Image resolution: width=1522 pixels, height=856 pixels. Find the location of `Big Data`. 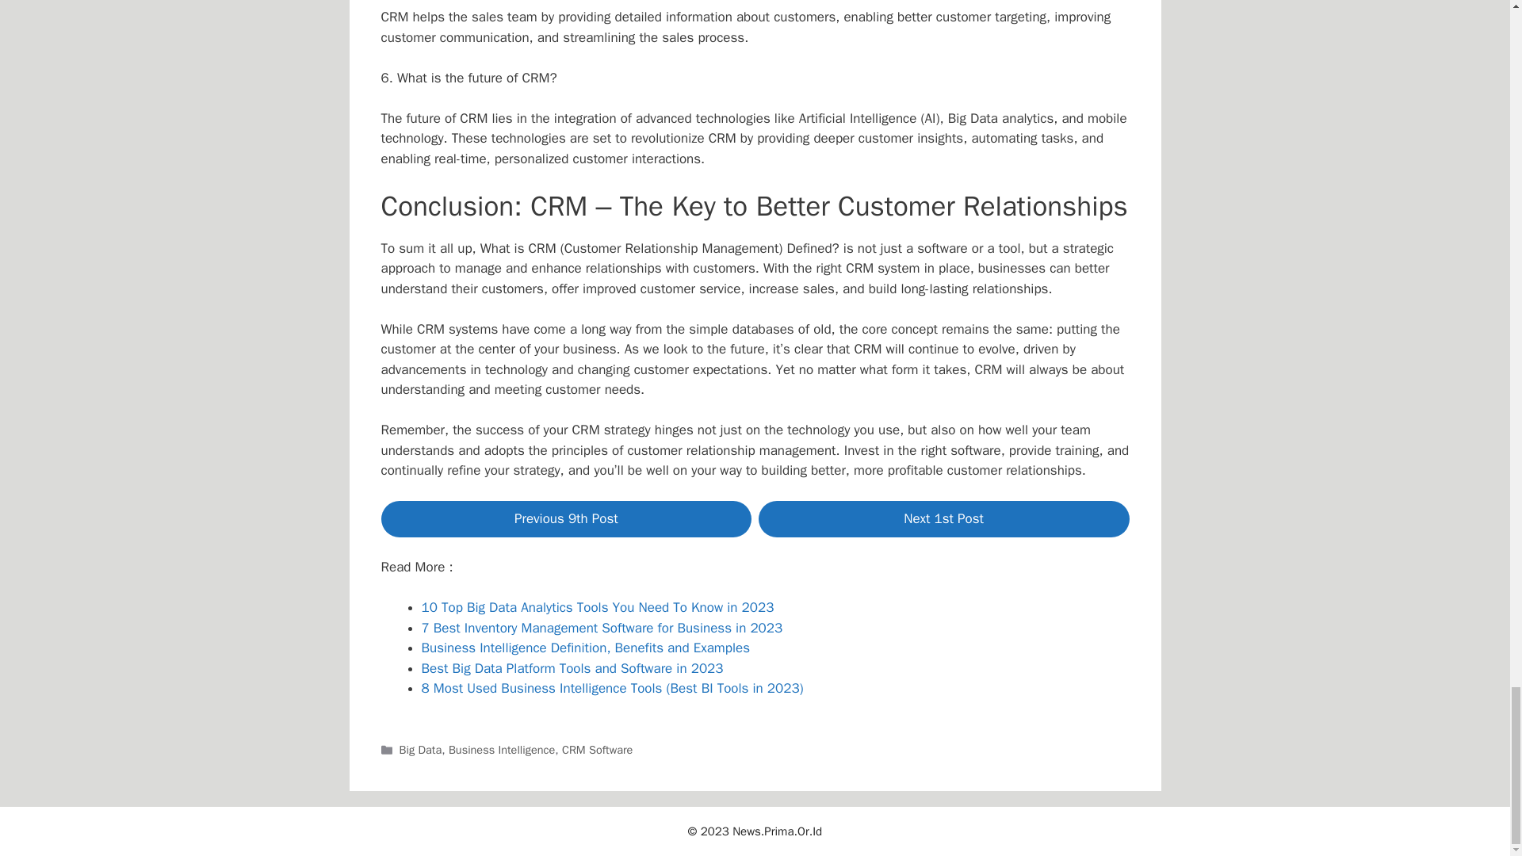

Big Data is located at coordinates (420, 750).